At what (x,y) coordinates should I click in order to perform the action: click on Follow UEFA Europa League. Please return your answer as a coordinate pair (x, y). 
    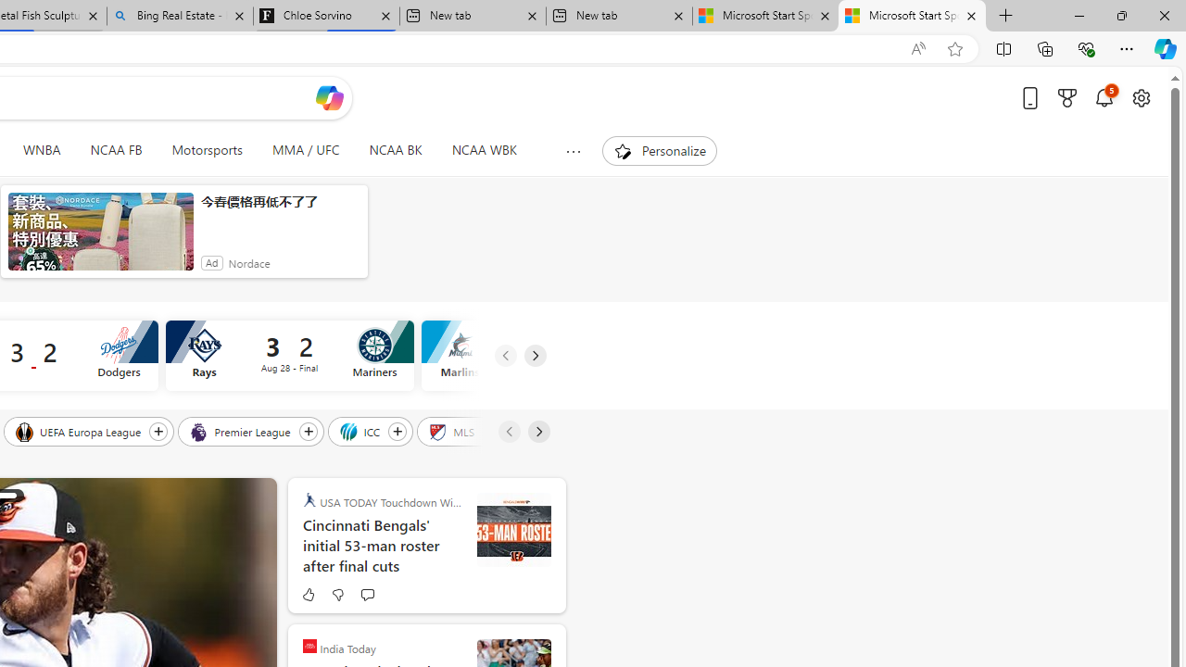
    Looking at the image, I should click on (158, 431).